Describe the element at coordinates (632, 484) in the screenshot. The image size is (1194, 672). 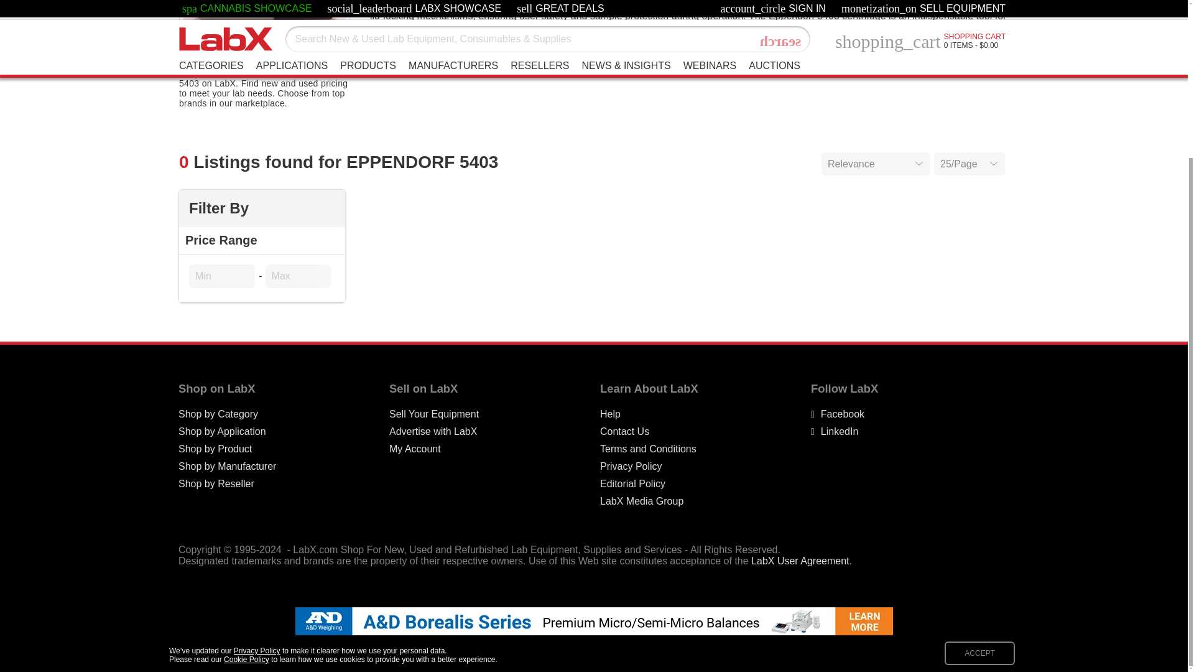
I see `Editorial Policy` at that location.